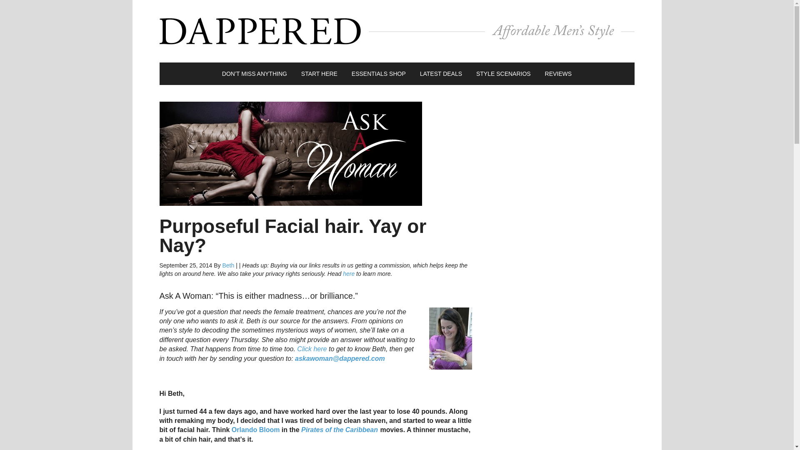  I want to click on Dappered, so click(397, 31).